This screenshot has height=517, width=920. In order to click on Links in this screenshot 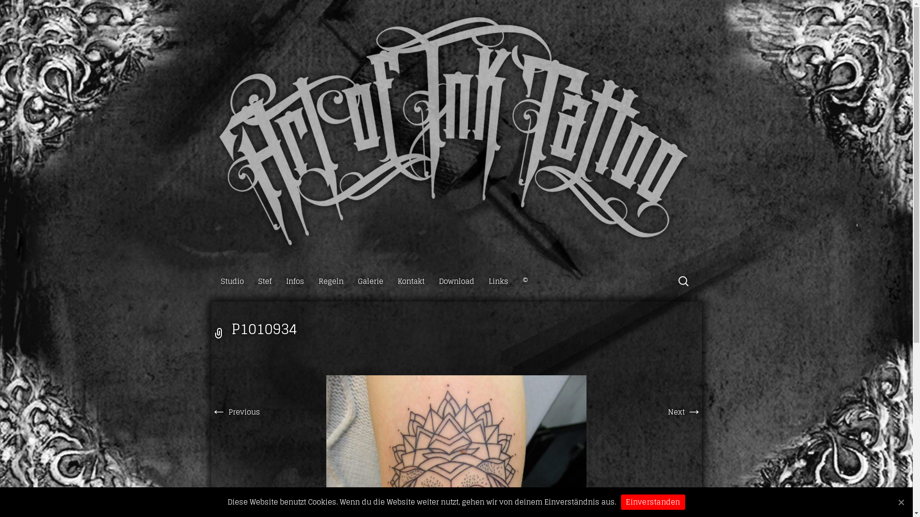, I will do `click(495, 281)`.